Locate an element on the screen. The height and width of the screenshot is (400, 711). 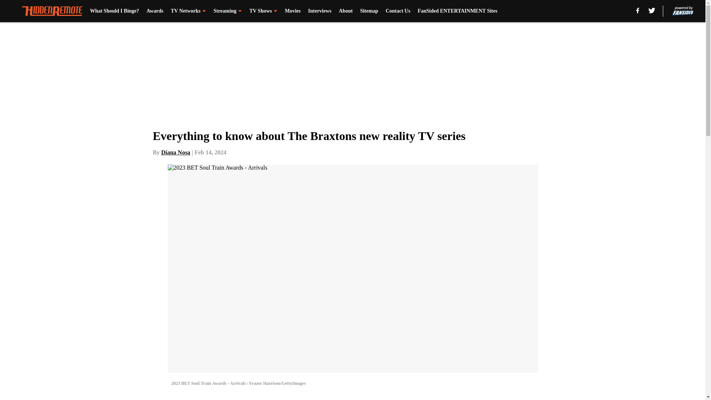
FanSided ENTERTAINMENT Sites is located at coordinates (457, 11).